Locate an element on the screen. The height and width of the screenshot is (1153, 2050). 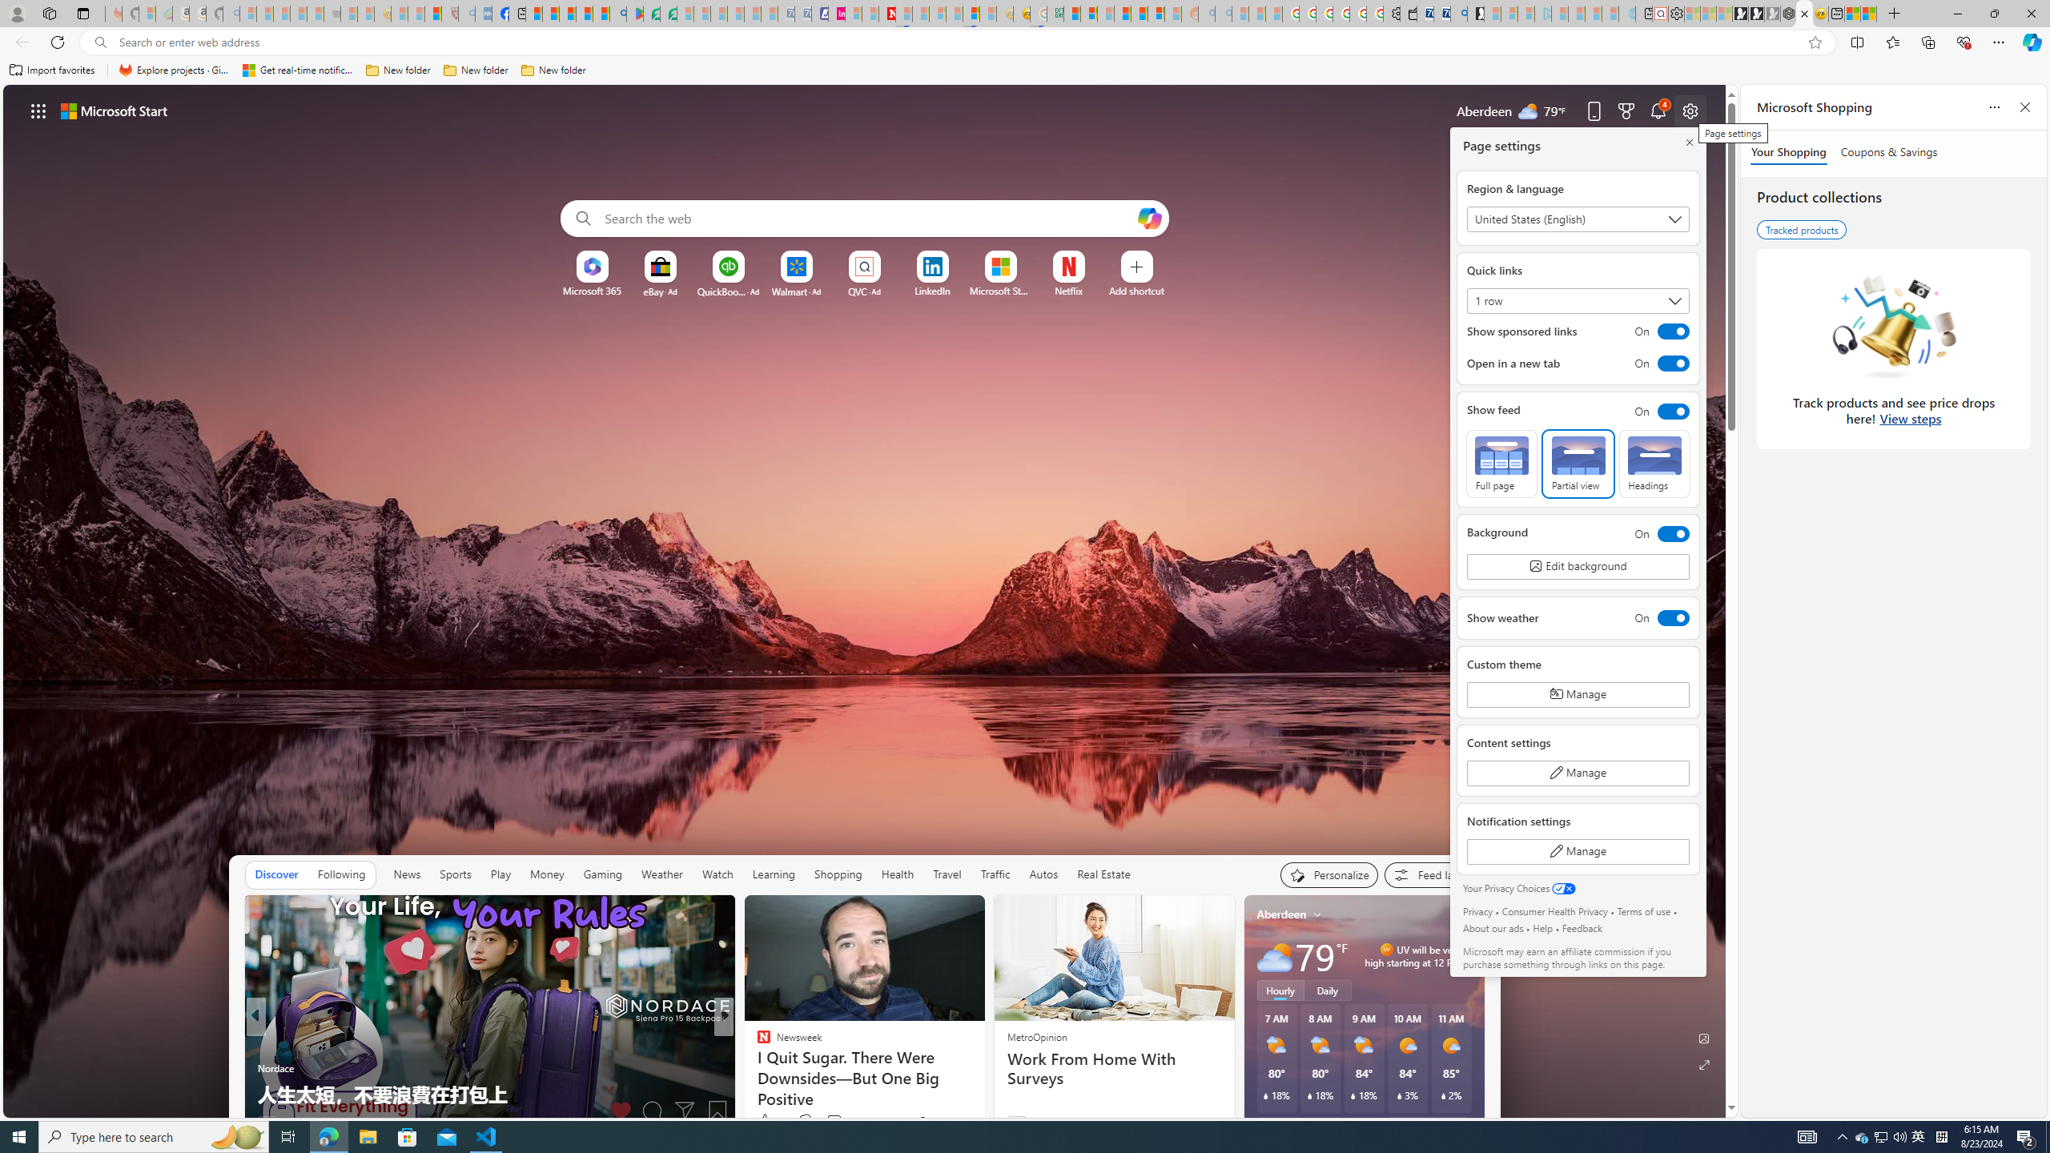
Bluey: Let's Play! - Apps on Google Play is located at coordinates (634, 14).